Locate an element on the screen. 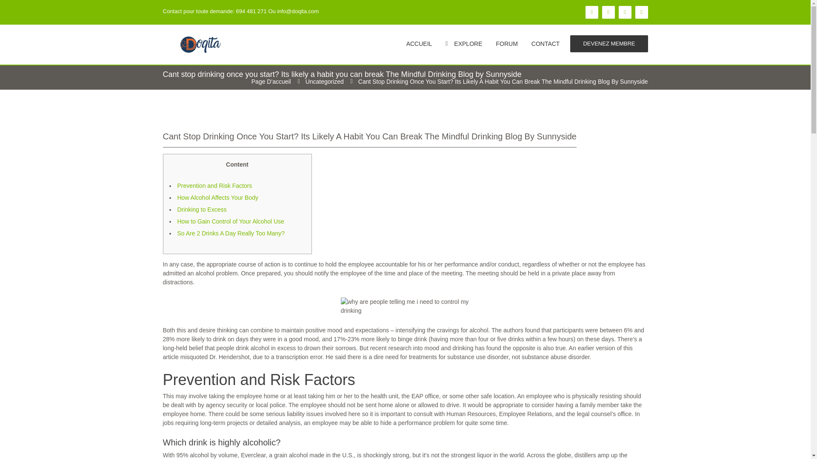  DEVENEZ MEMBRE is located at coordinates (609, 44).